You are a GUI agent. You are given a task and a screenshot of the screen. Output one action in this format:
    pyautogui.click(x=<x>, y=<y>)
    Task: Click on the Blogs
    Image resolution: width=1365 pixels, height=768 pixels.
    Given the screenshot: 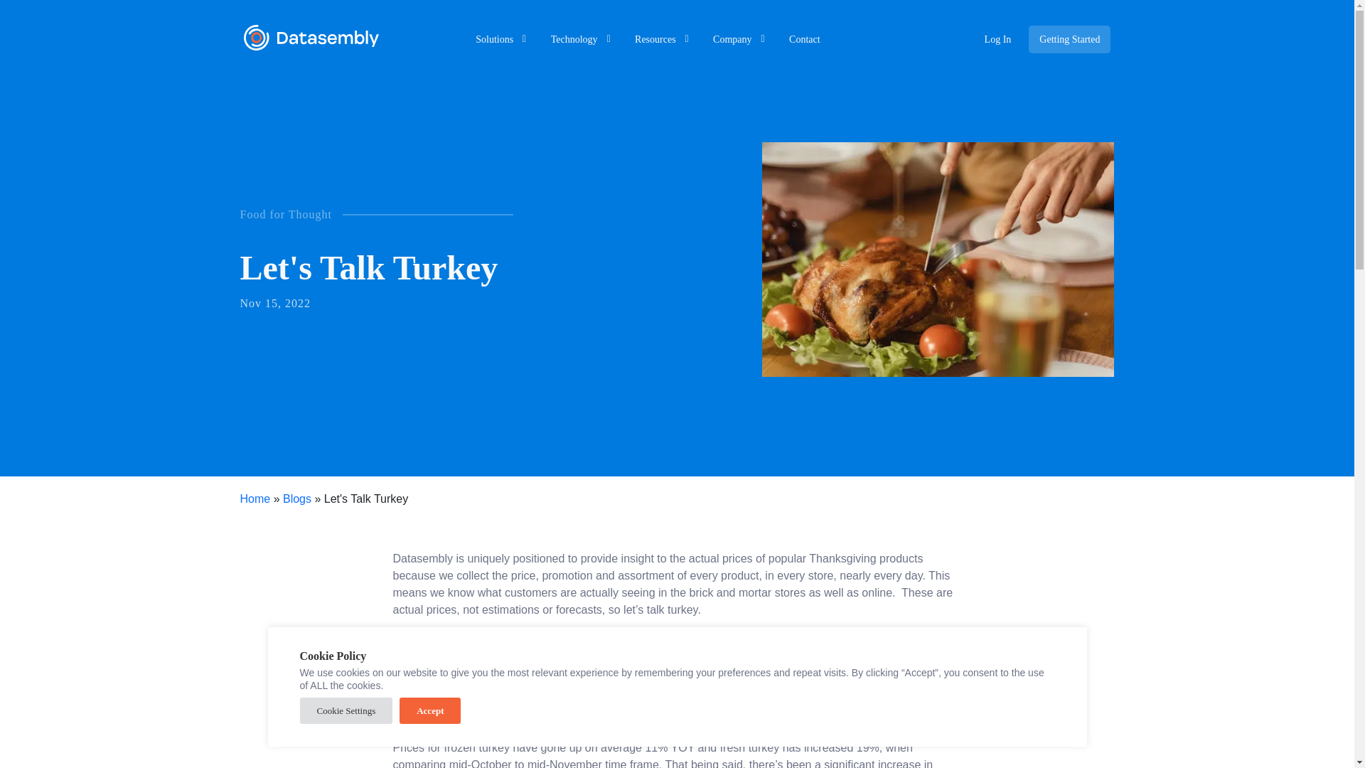 What is the action you would take?
    pyautogui.click(x=296, y=498)
    